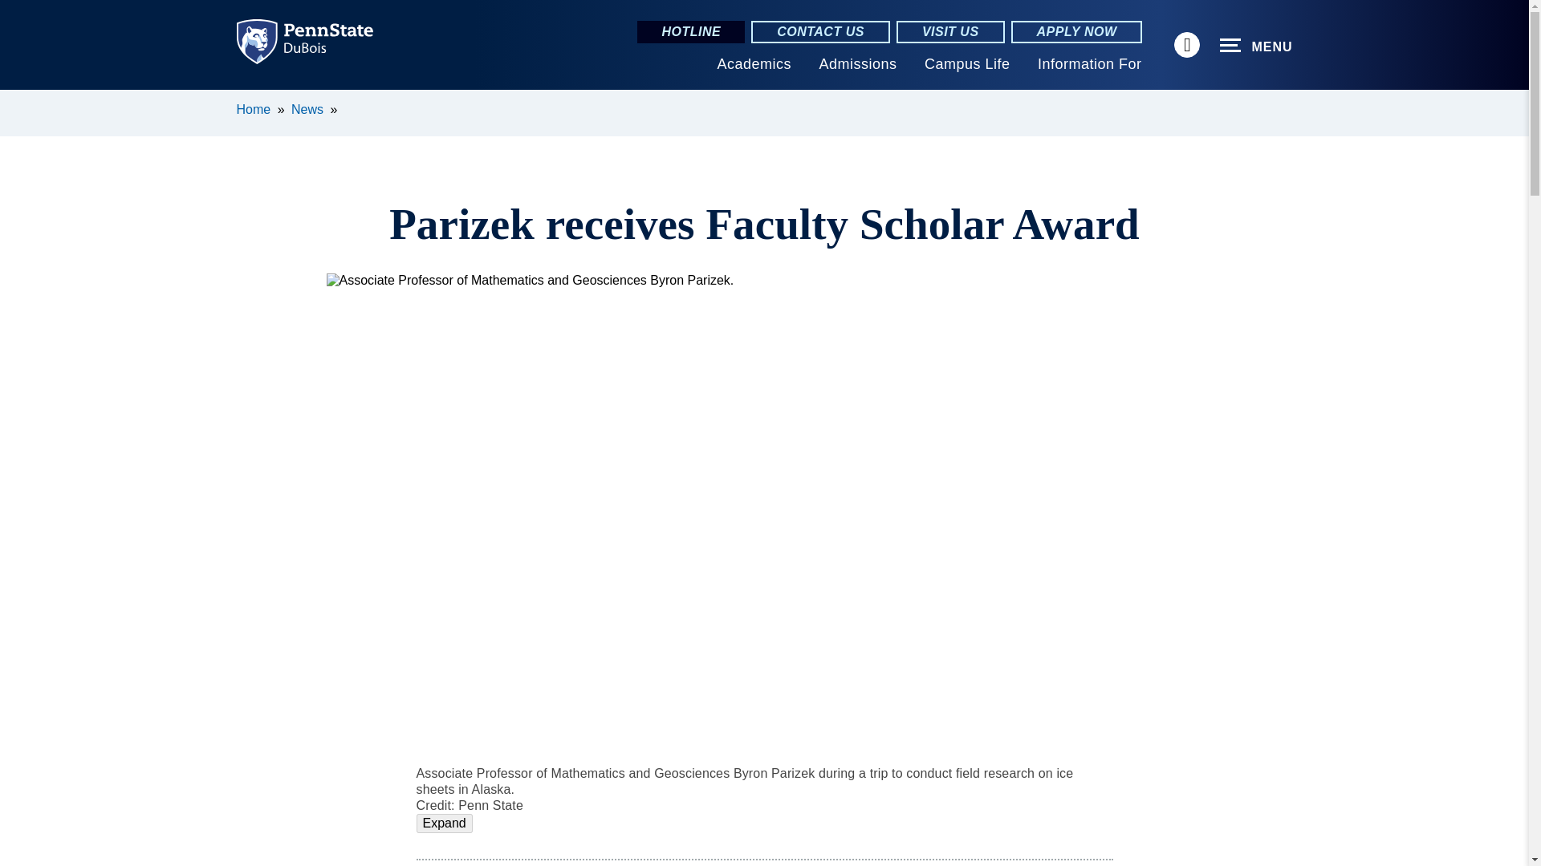 The height and width of the screenshot is (866, 1541). I want to click on Academics, so click(754, 64).